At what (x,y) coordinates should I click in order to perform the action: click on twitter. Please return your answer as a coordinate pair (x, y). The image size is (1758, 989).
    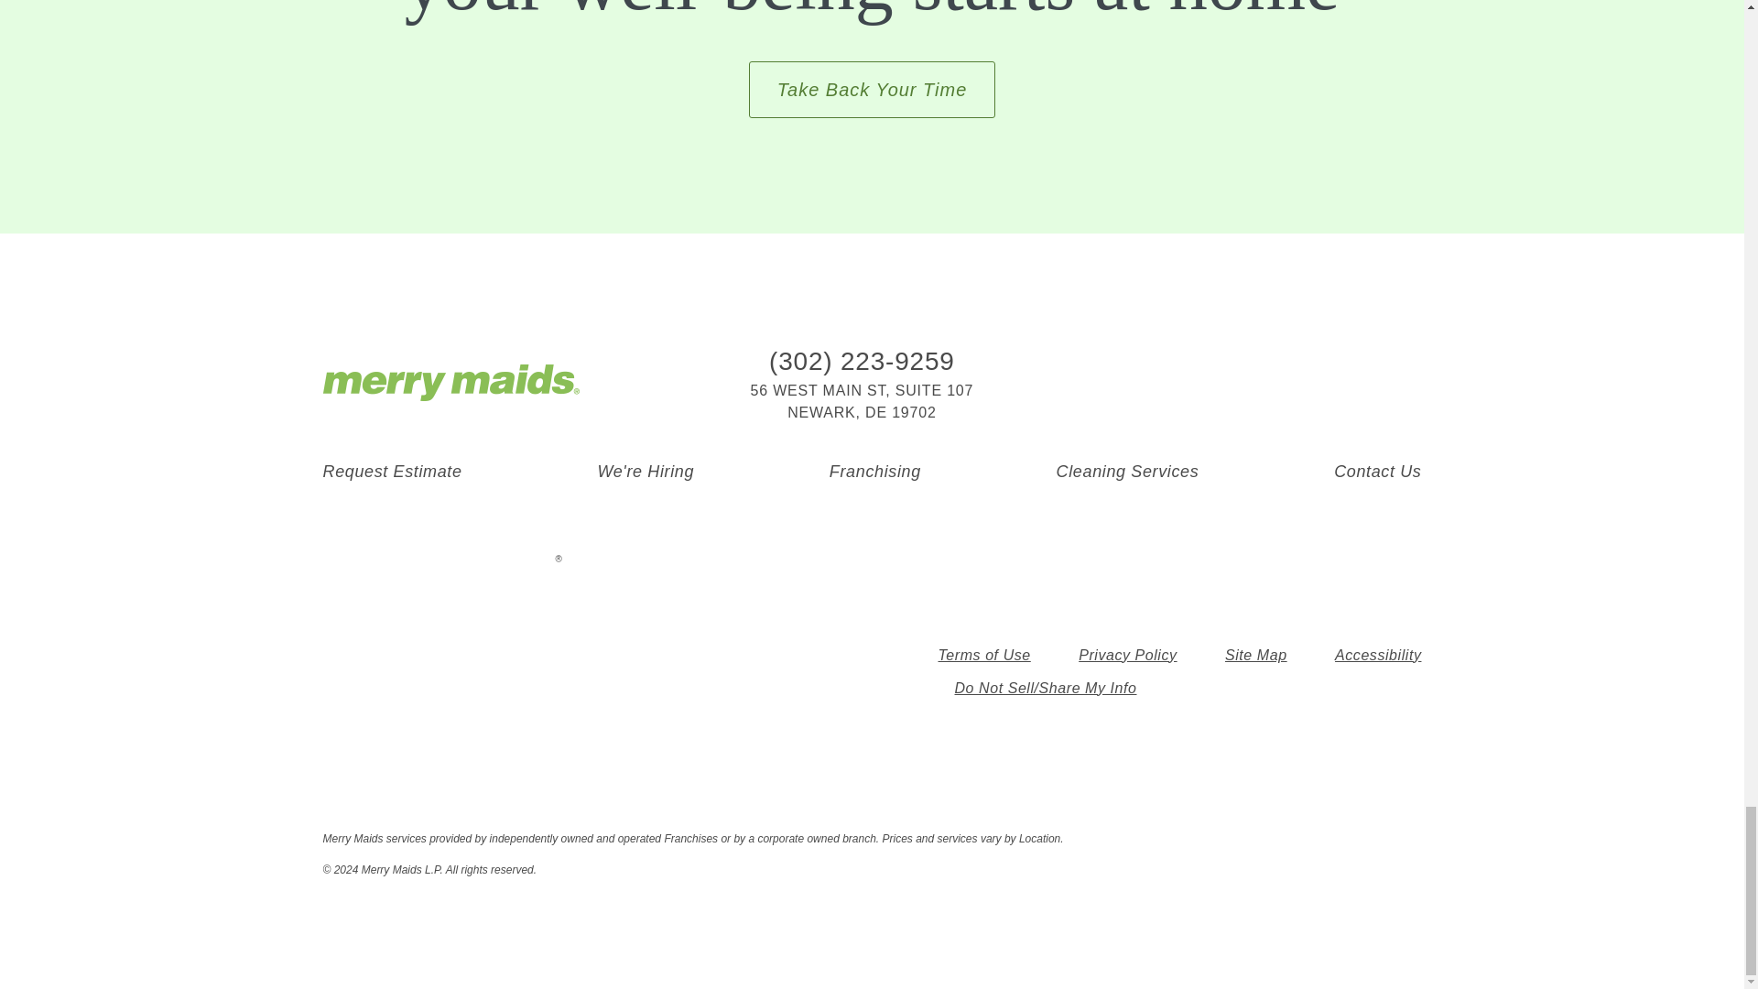
    Looking at the image, I should click on (1283, 383).